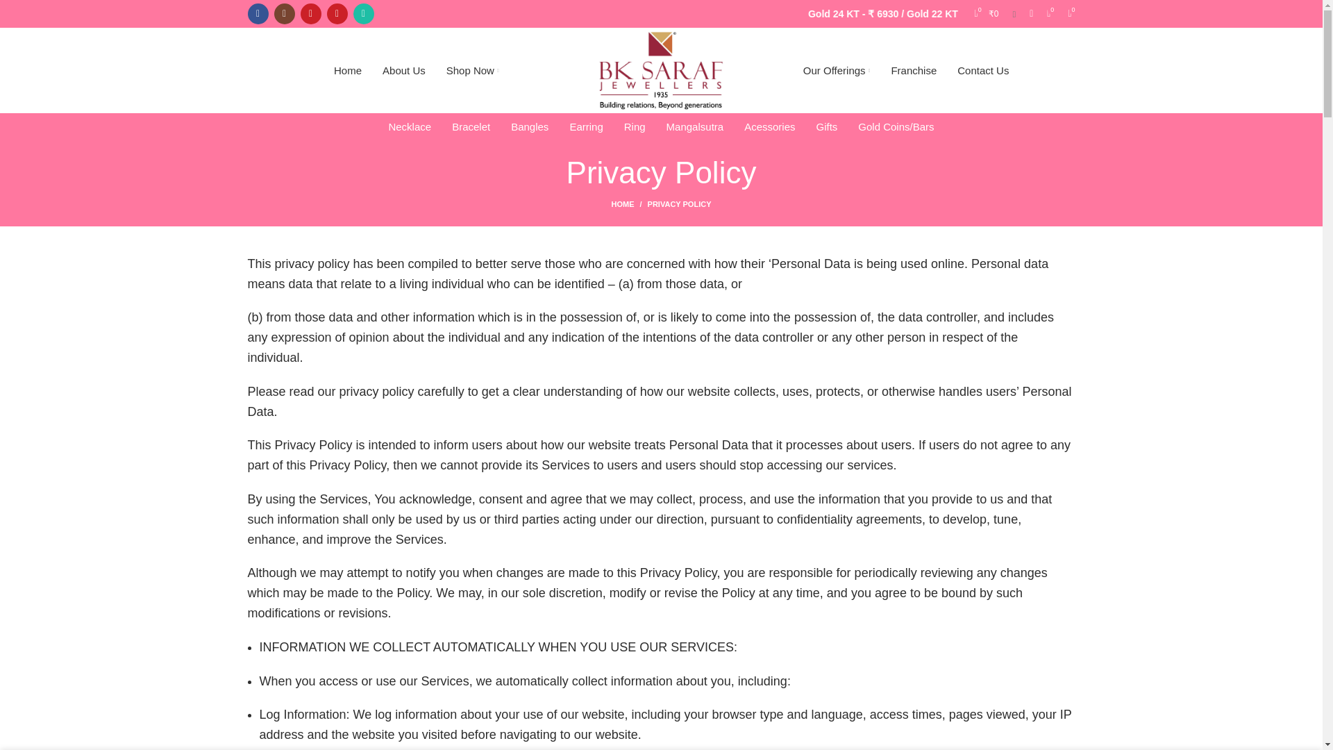 Image resolution: width=1333 pixels, height=750 pixels. Describe the element at coordinates (1014, 14) in the screenshot. I see `Search` at that location.